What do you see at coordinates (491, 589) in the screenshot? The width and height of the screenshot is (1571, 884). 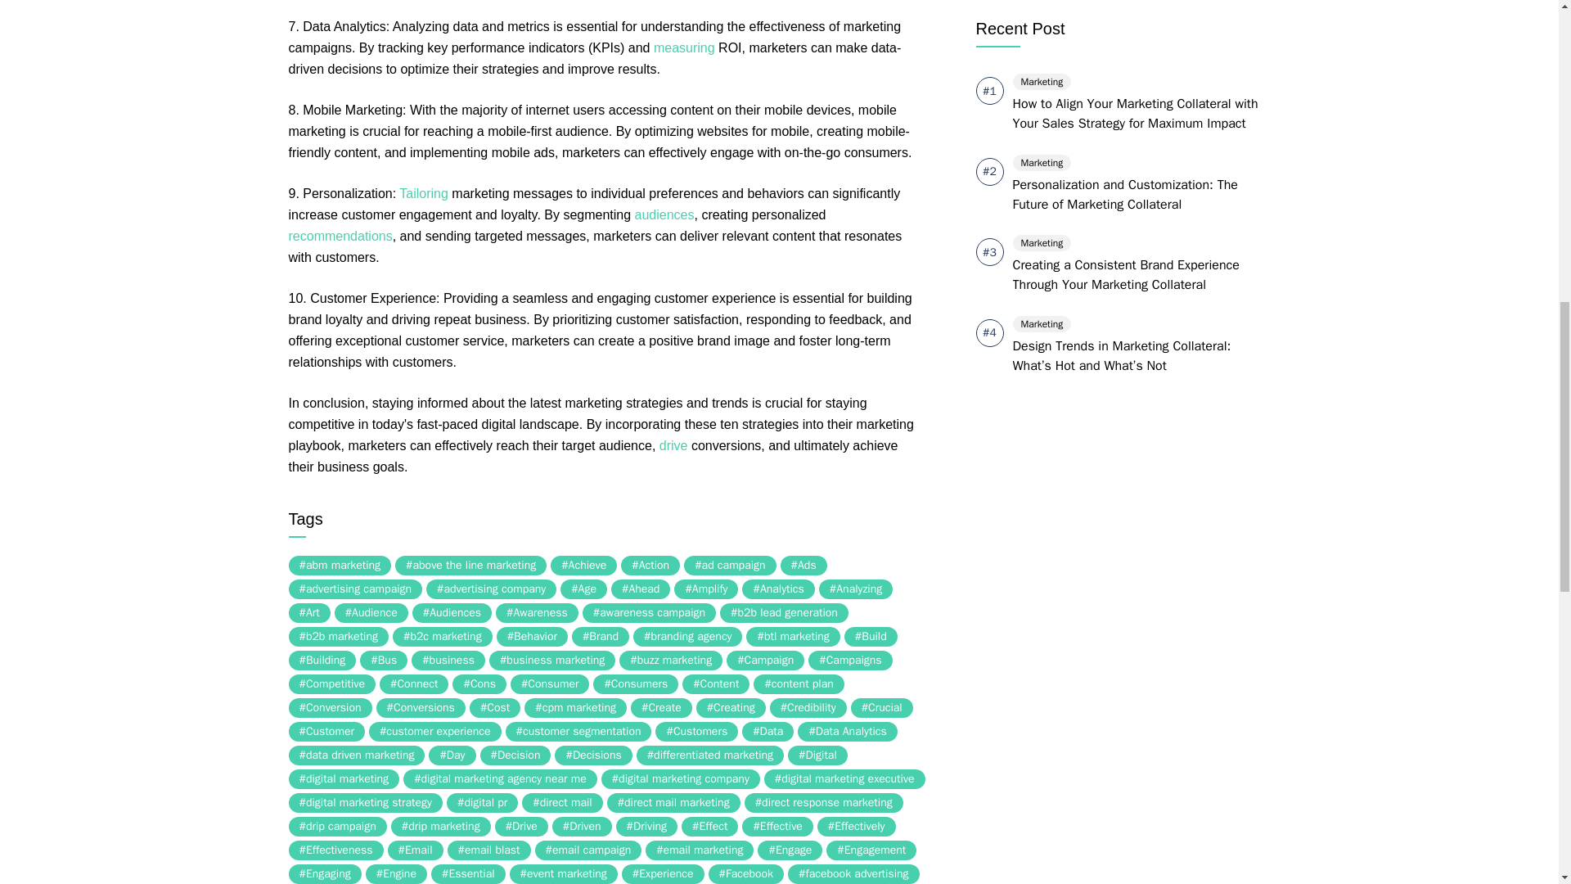 I see `advertising company` at bounding box center [491, 589].